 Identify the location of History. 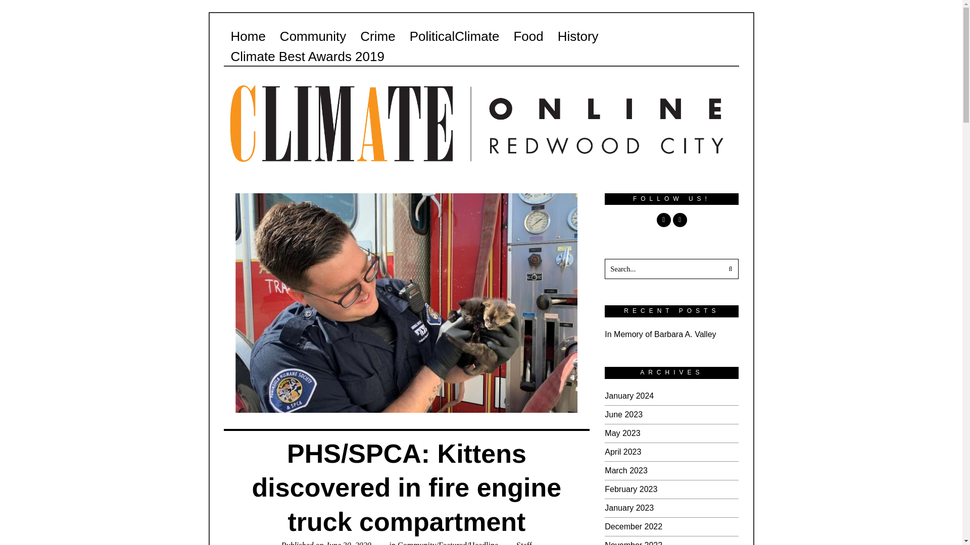
(578, 36).